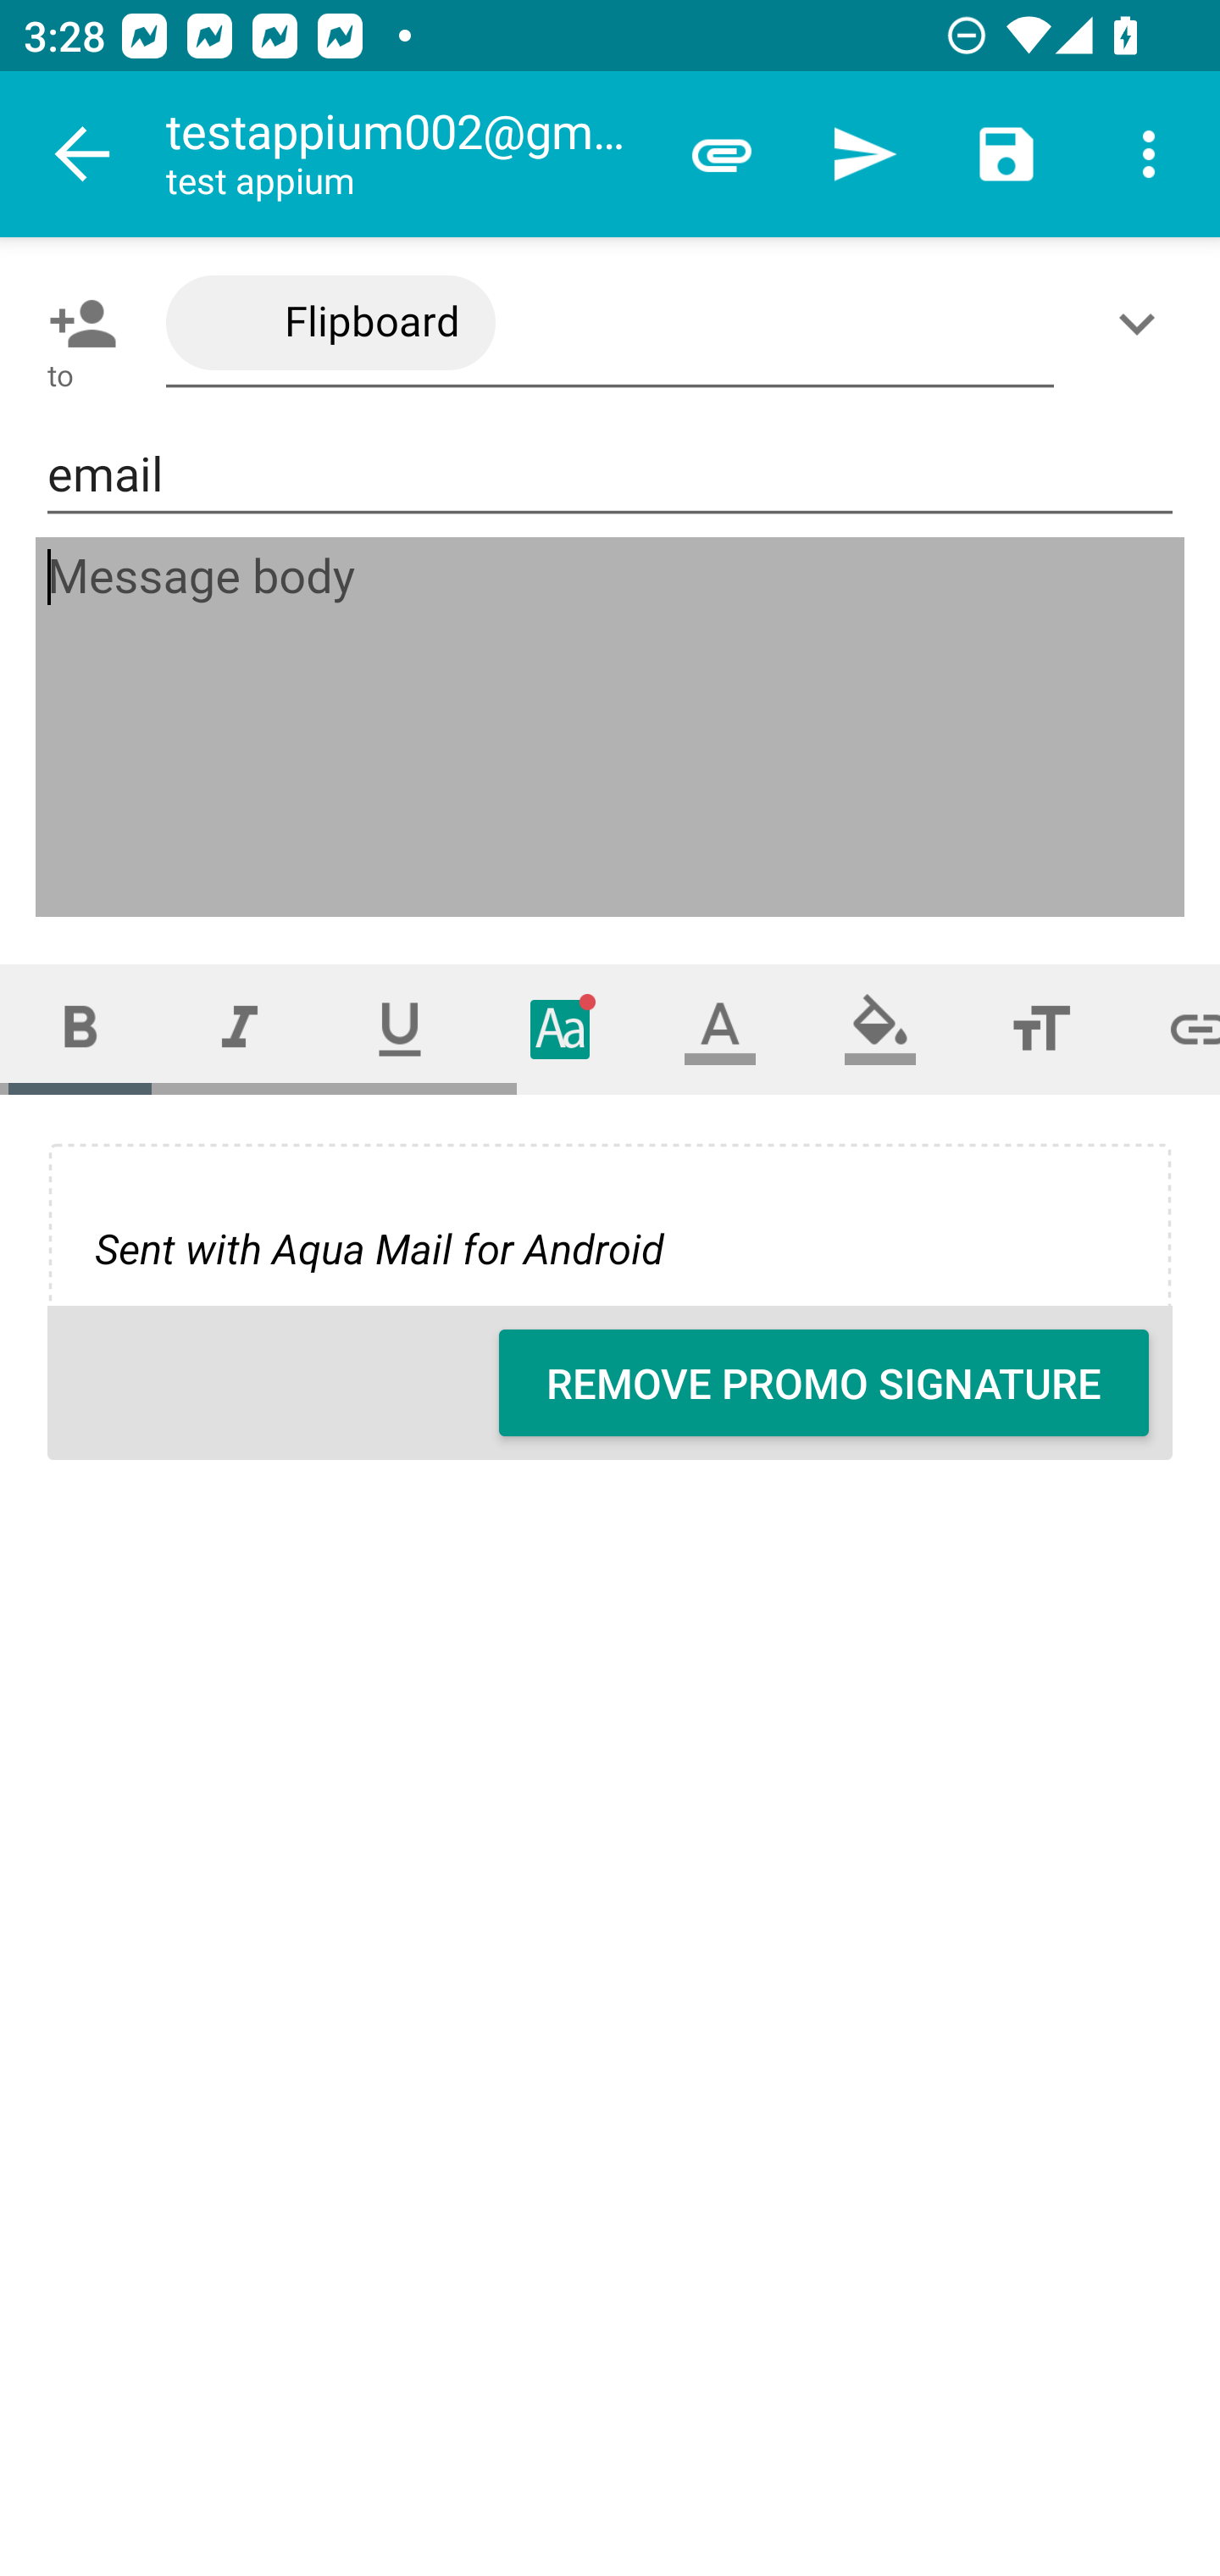  I want to click on testappium002@gmail.com test appium, so click(408, 154).